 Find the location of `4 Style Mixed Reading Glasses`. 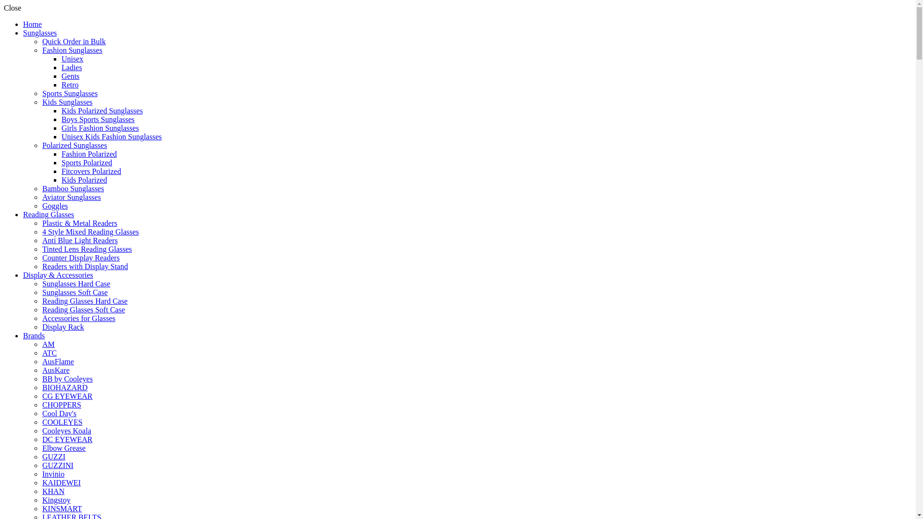

4 Style Mixed Reading Glasses is located at coordinates (90, 232).